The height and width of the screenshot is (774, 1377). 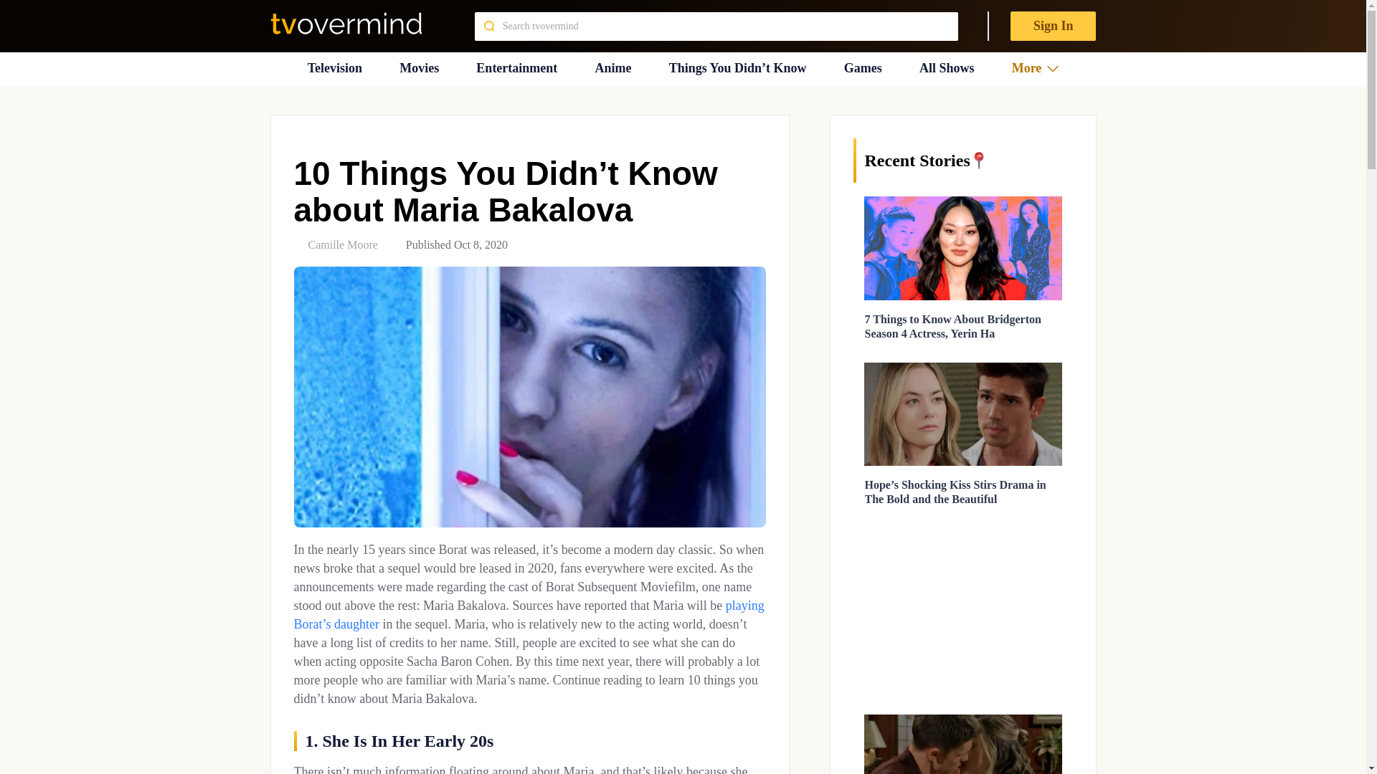 I want to click on More, so click(x=1036, y=68).